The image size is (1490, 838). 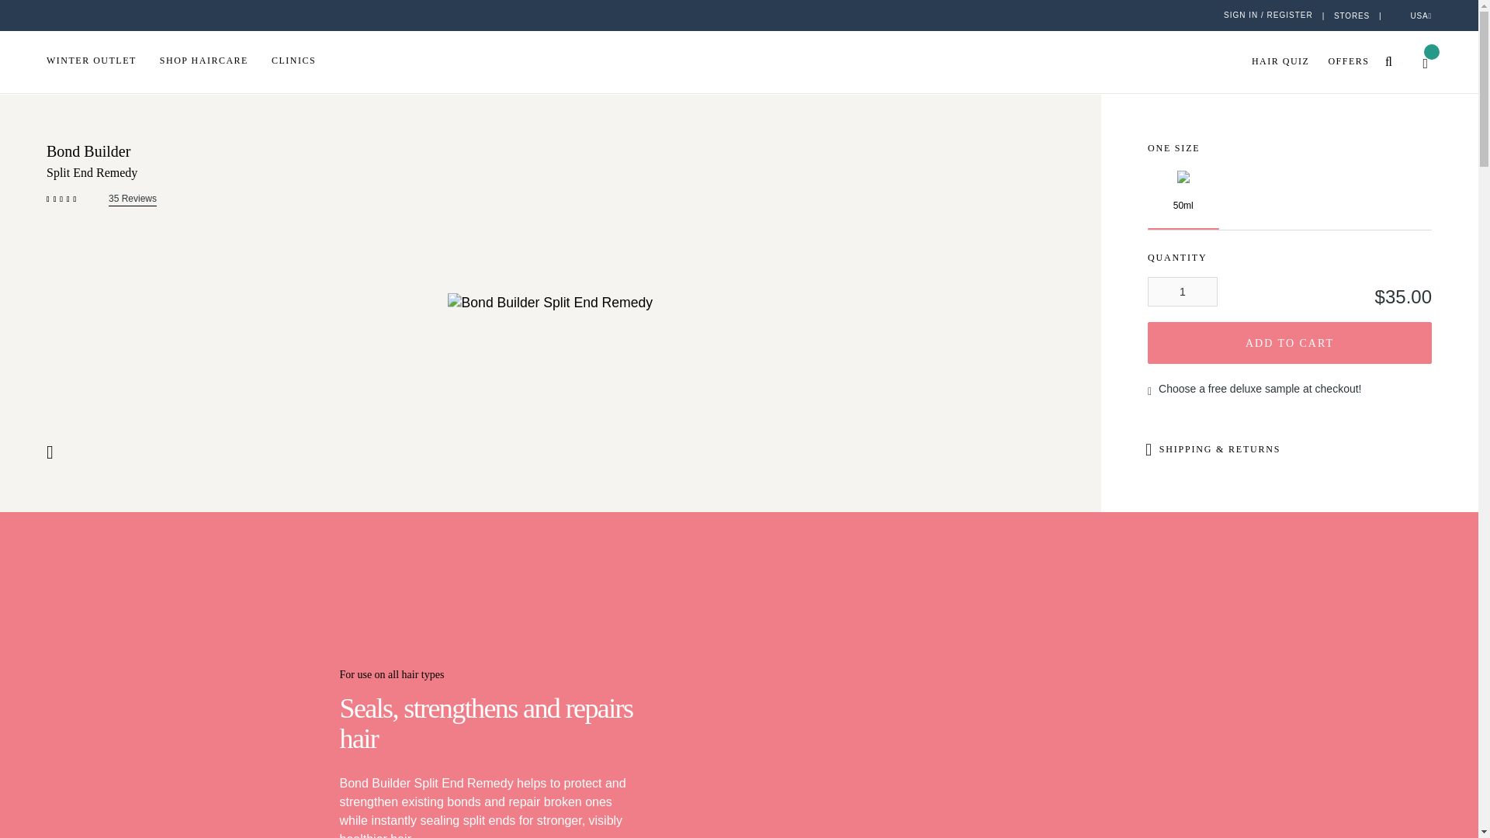 I want to click on SHOP HAIRCARE, so click(x=215, y=61).